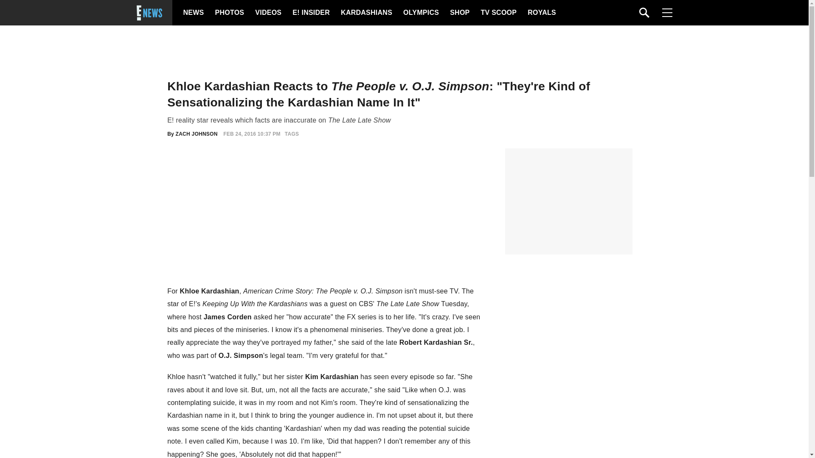  I want to click on SHOP, so click(459, 13).